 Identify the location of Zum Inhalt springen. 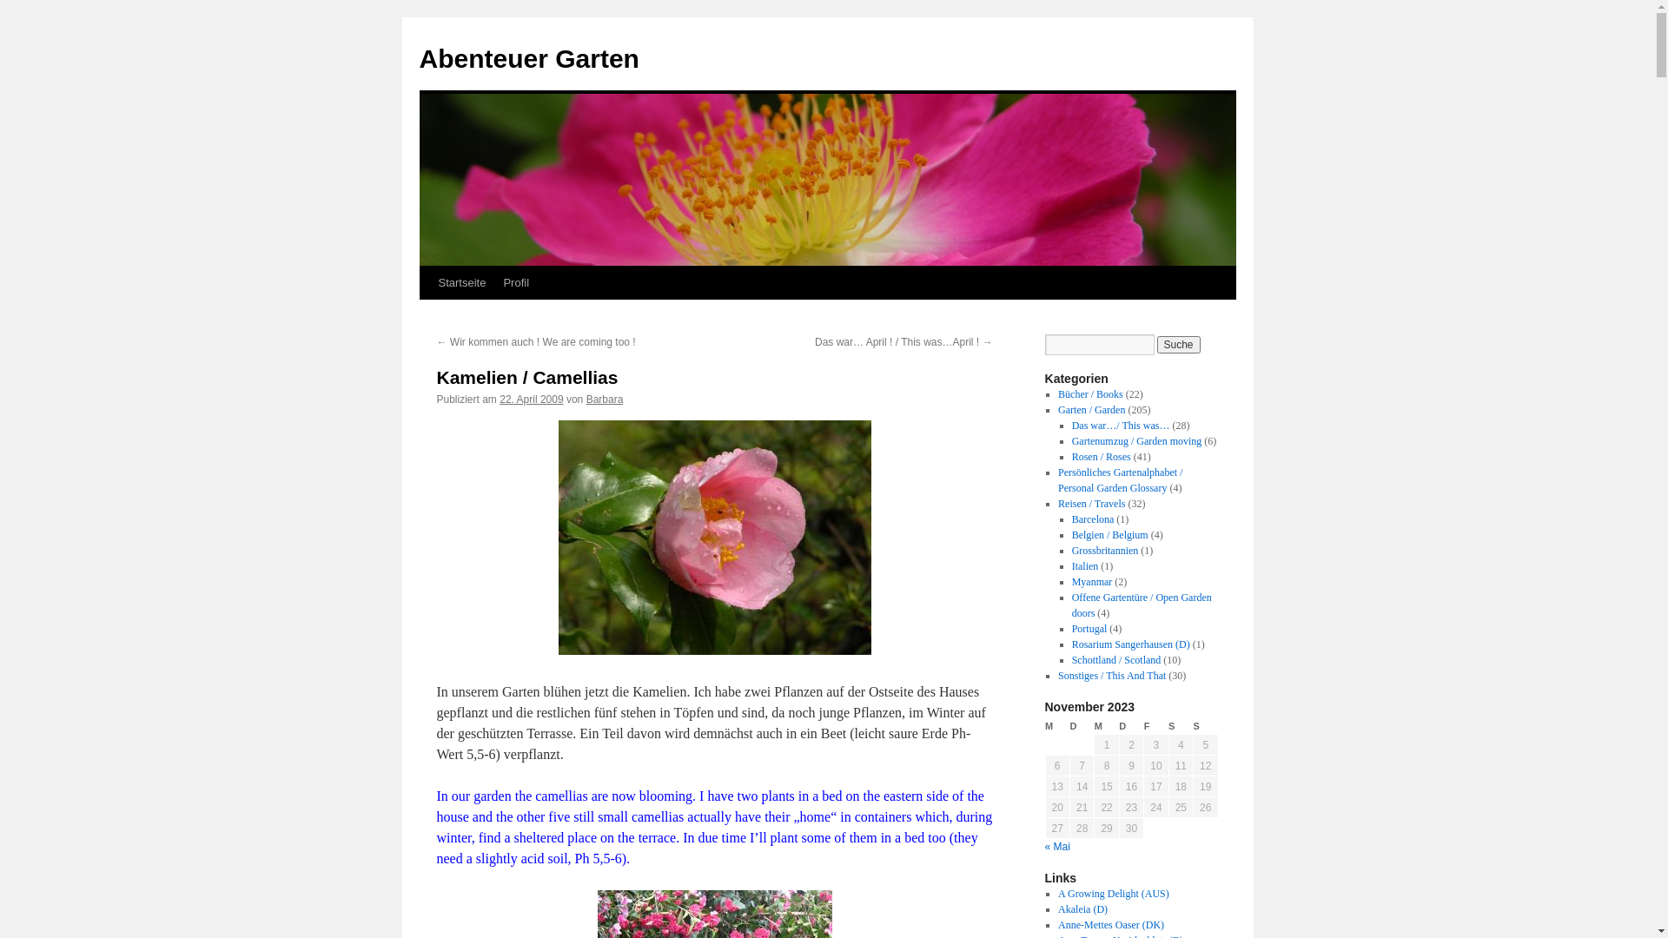
(427, 315).